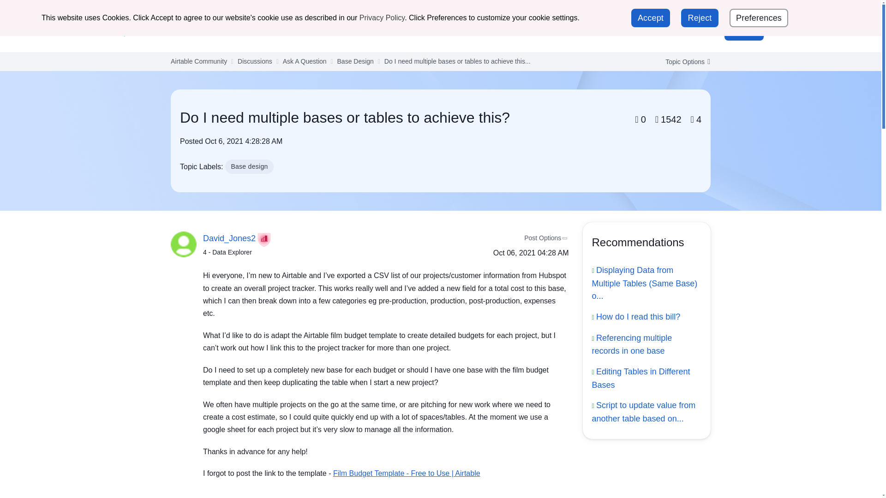 The image size is (886, 498). Describe the element at coordinates (364, 31) in the screenshot. I see `Groups` at that location.